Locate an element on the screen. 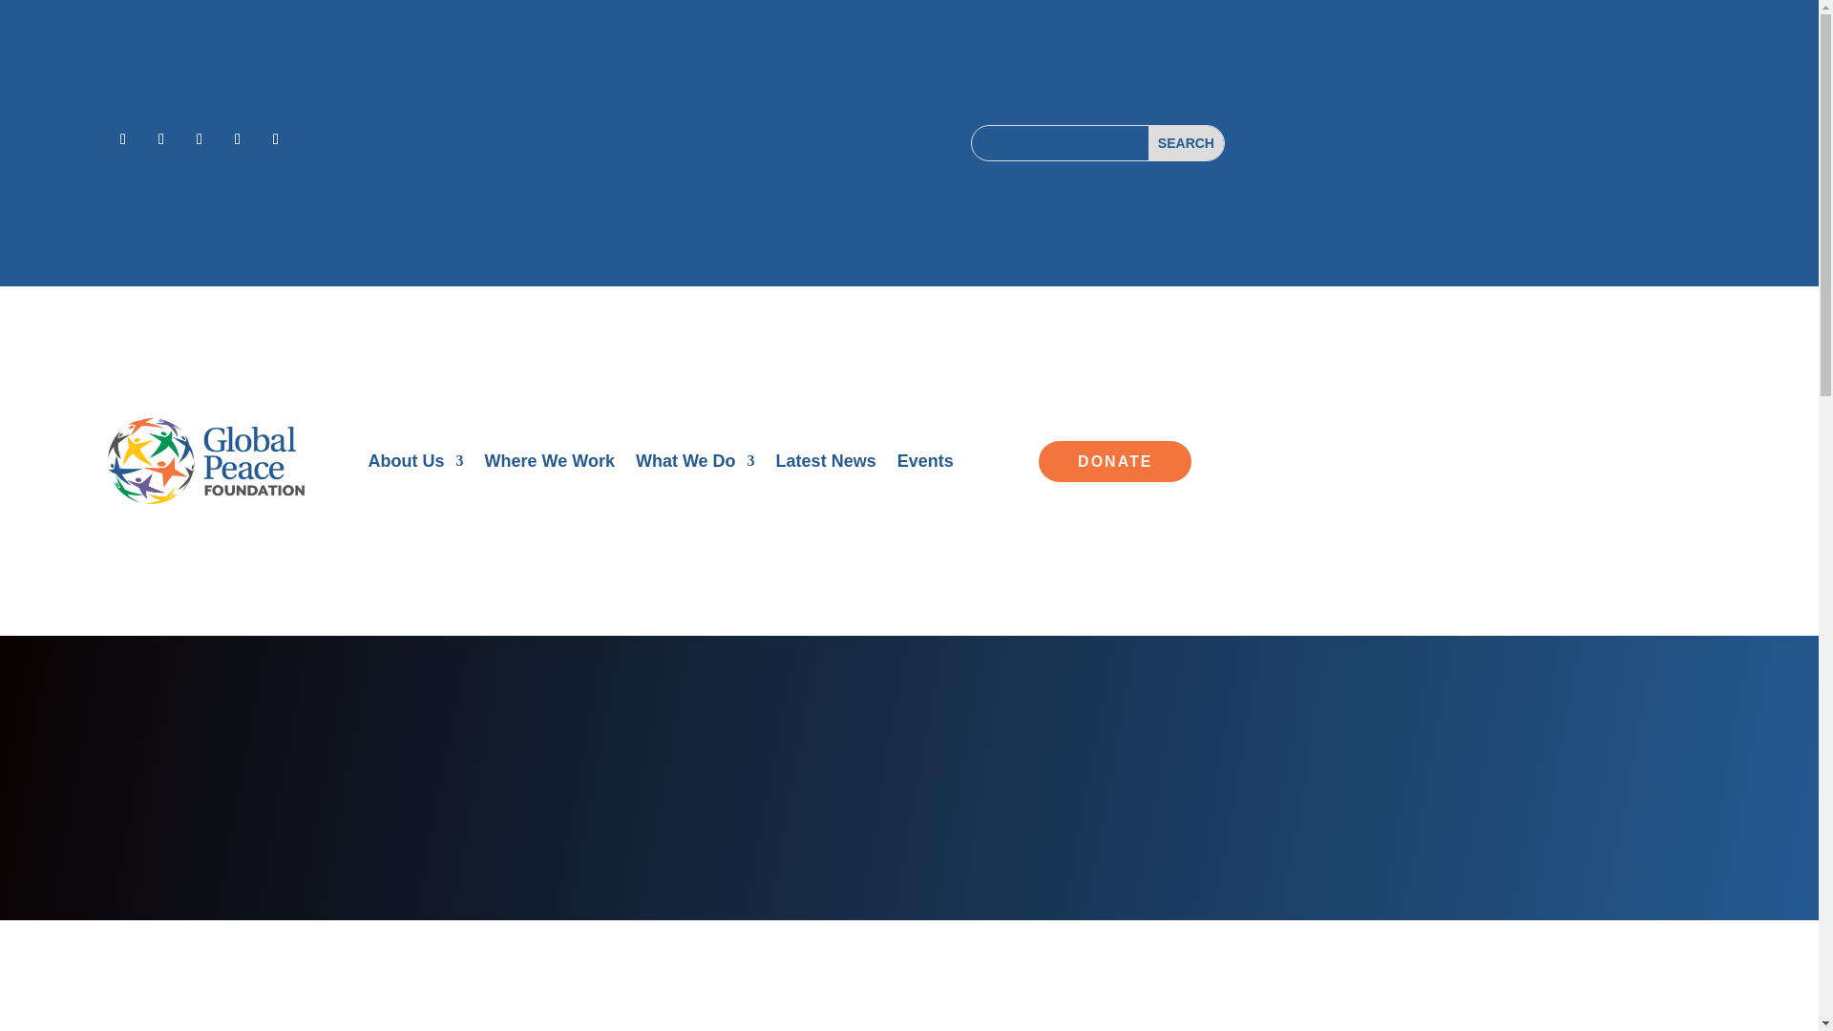 The height and width of the screenshot is (1031, 1833). About Us is located at coordinates (415, 464).